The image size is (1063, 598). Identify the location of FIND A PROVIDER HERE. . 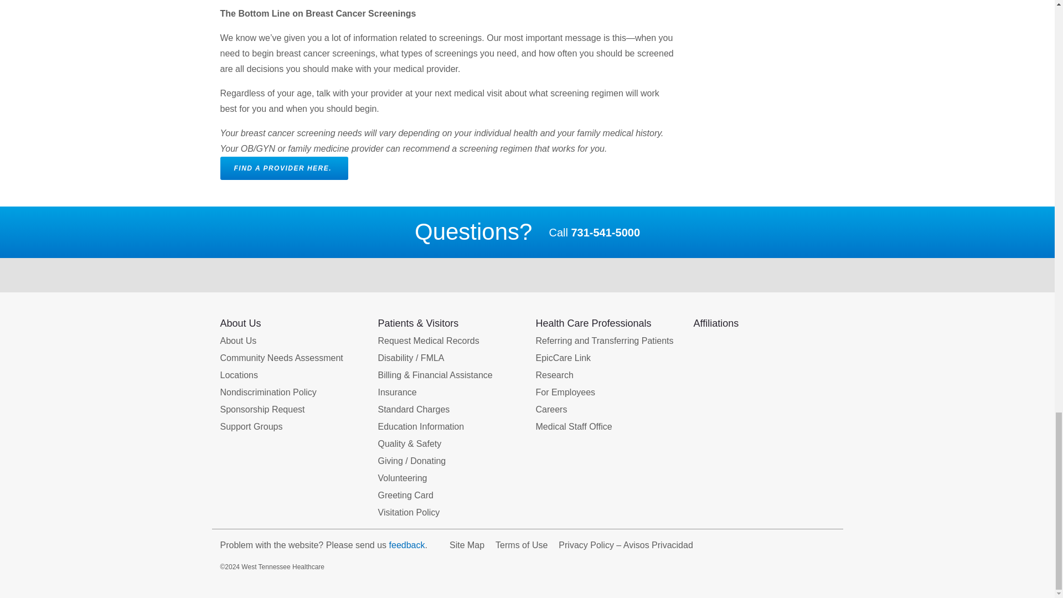
(284, 168).